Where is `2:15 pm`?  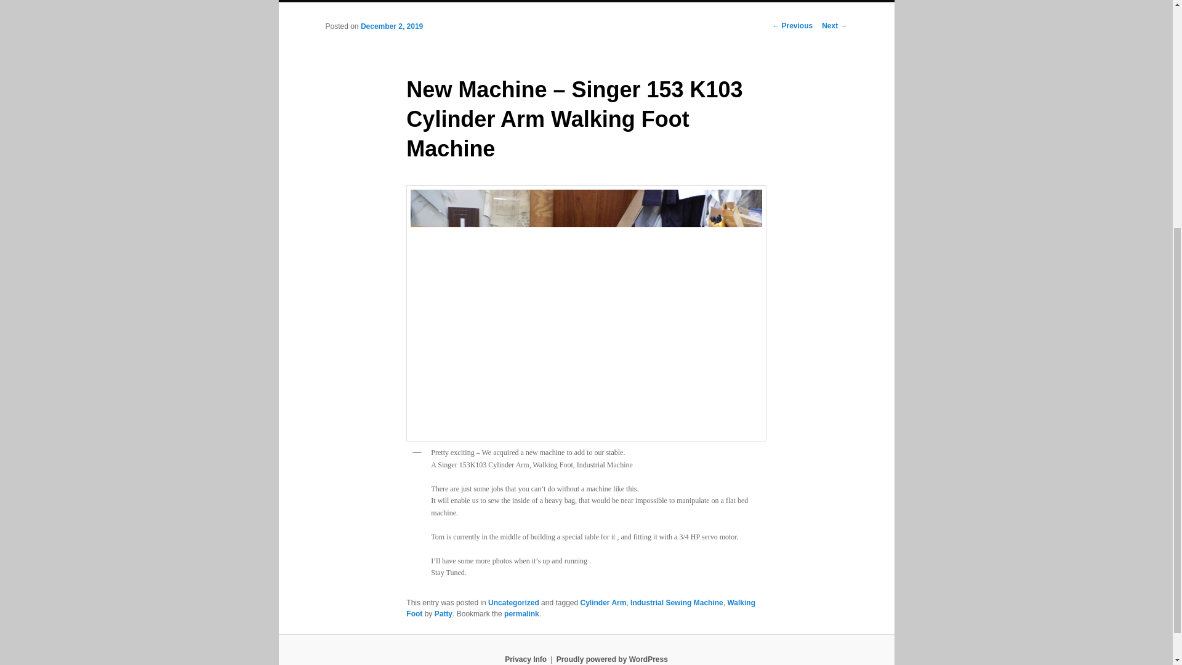
2:15 pm is located at coordinates (392, 26).